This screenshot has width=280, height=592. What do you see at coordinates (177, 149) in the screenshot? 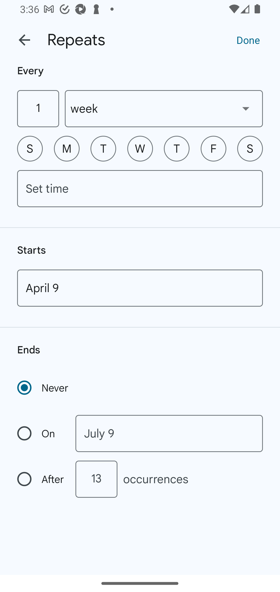
I see `T Thursday` at bounding box center [177, 149].